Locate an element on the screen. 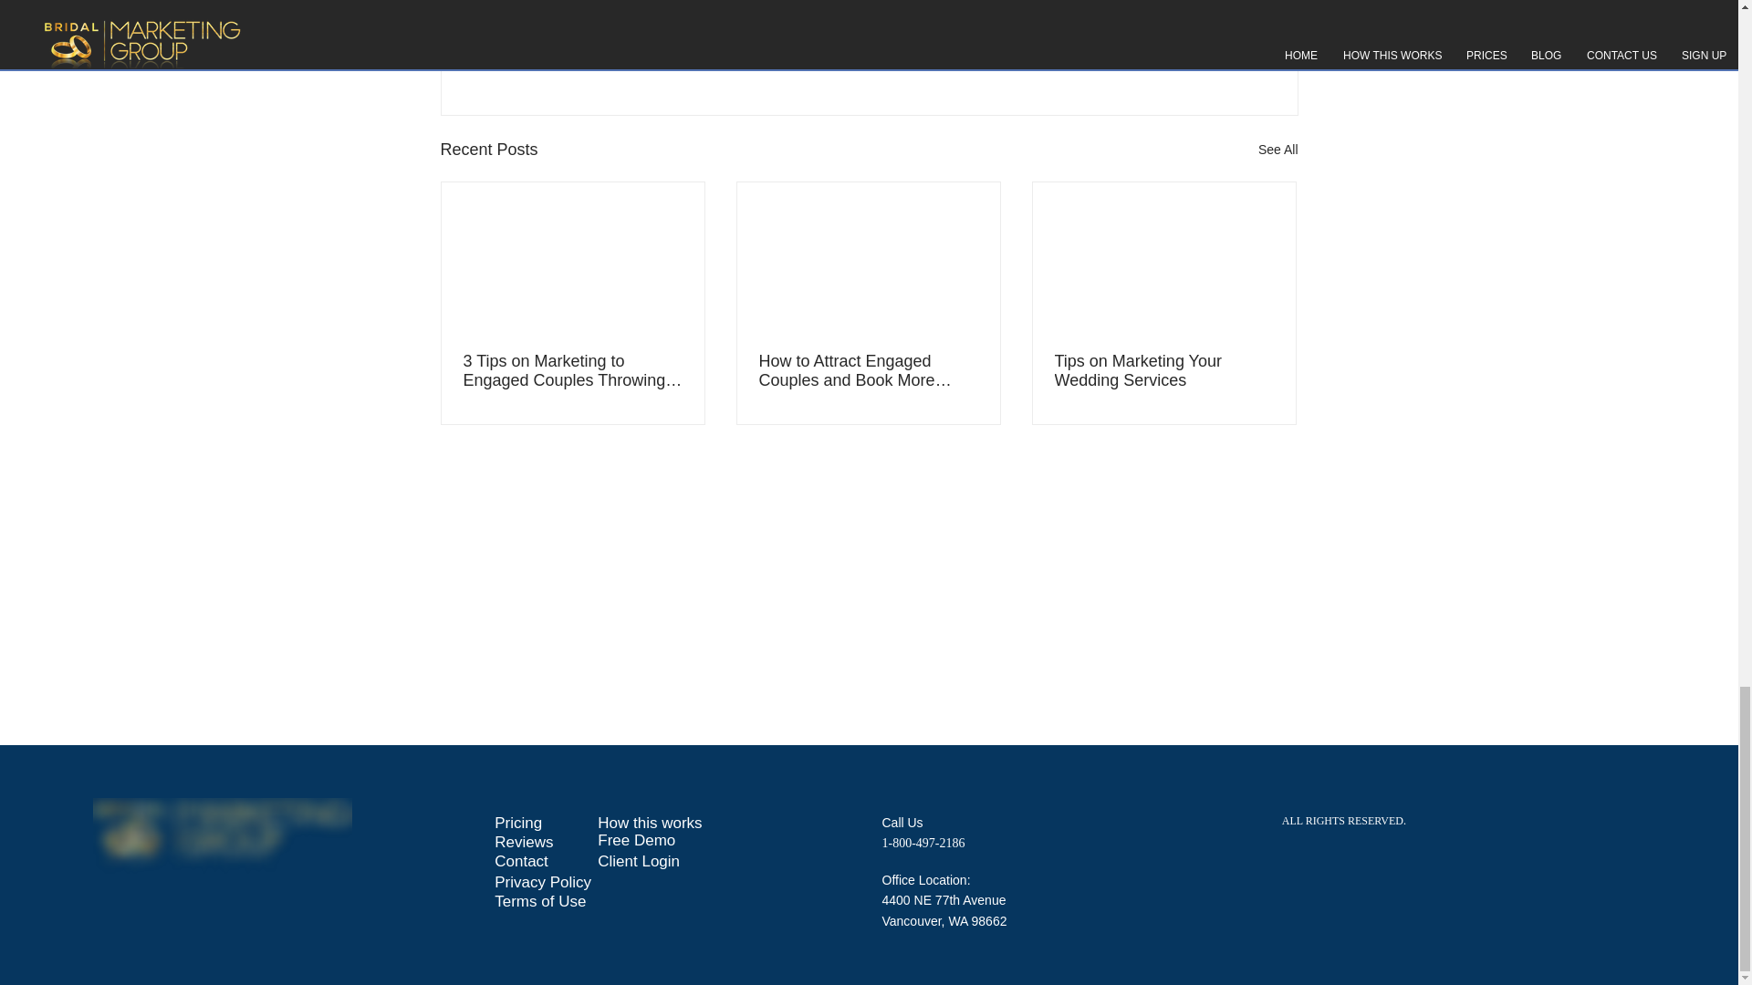  How to Attract Engaged Couples and Book More Weddings is located at coordinates (868, 370).